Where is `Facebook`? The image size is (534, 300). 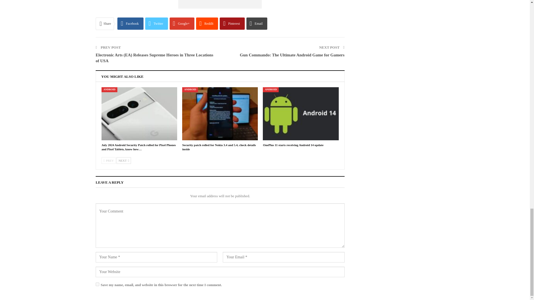 Facebook is located at coordinates (130, 23).